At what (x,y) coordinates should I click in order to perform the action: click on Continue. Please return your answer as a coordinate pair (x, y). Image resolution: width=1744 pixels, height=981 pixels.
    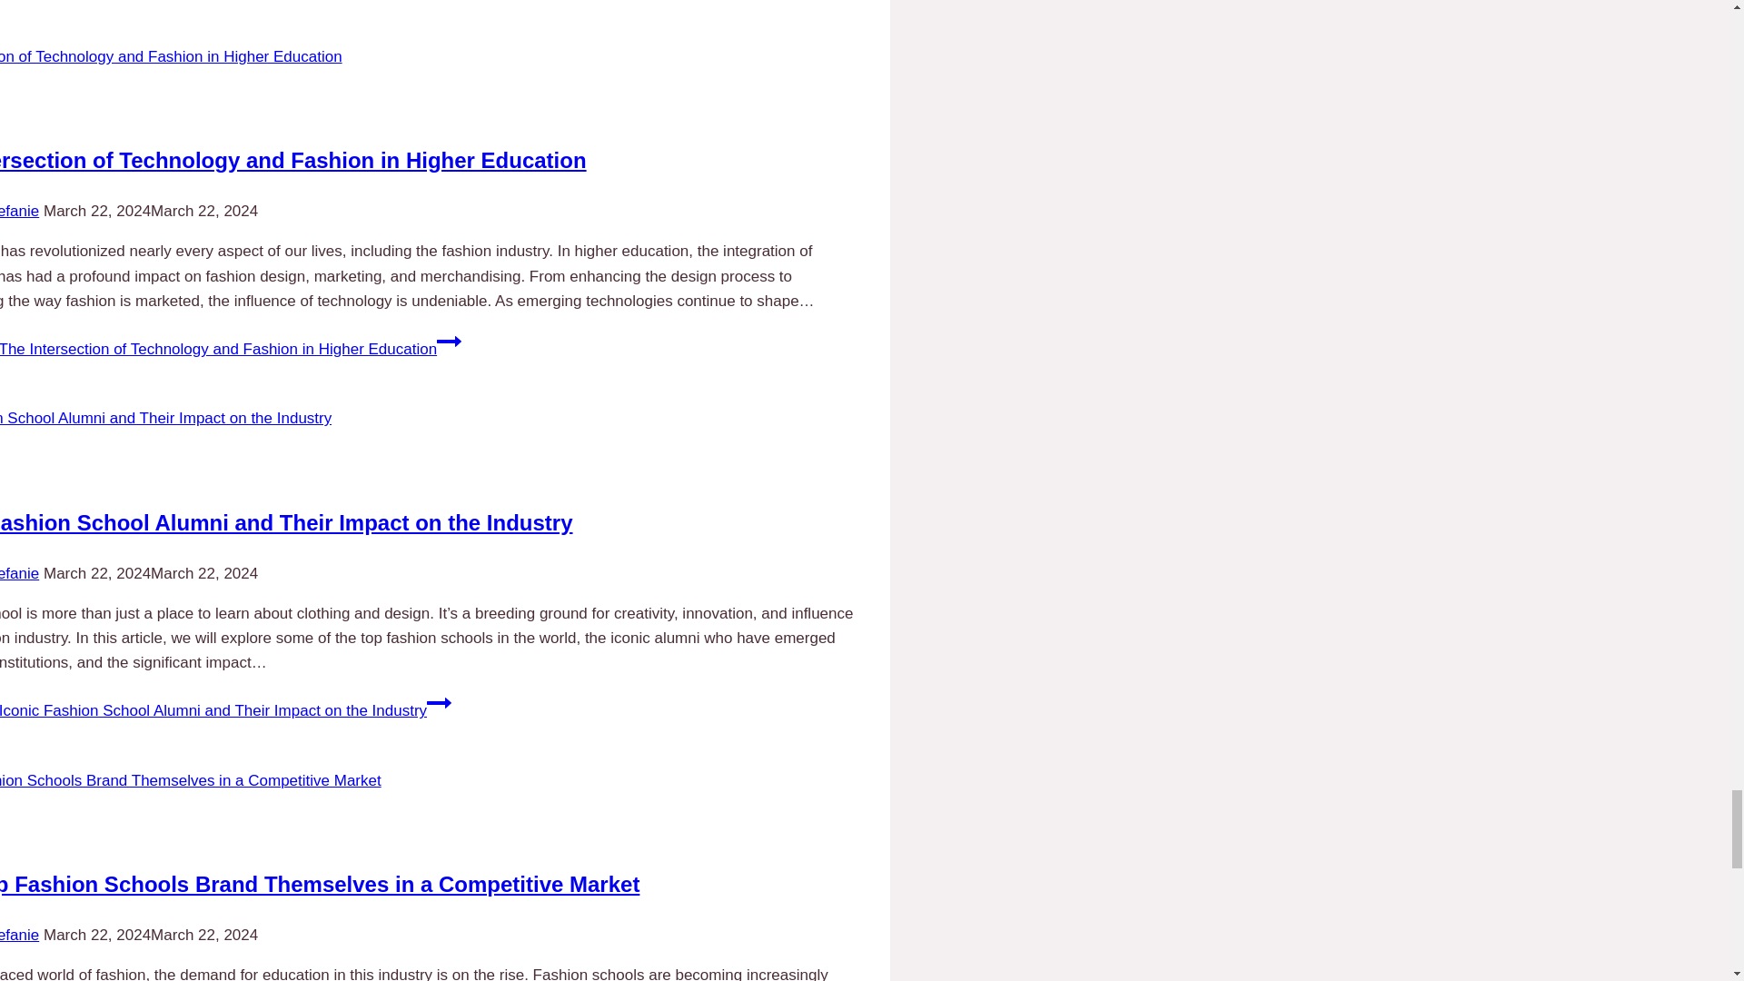
    Looking at the image, I should click on (440, 703).